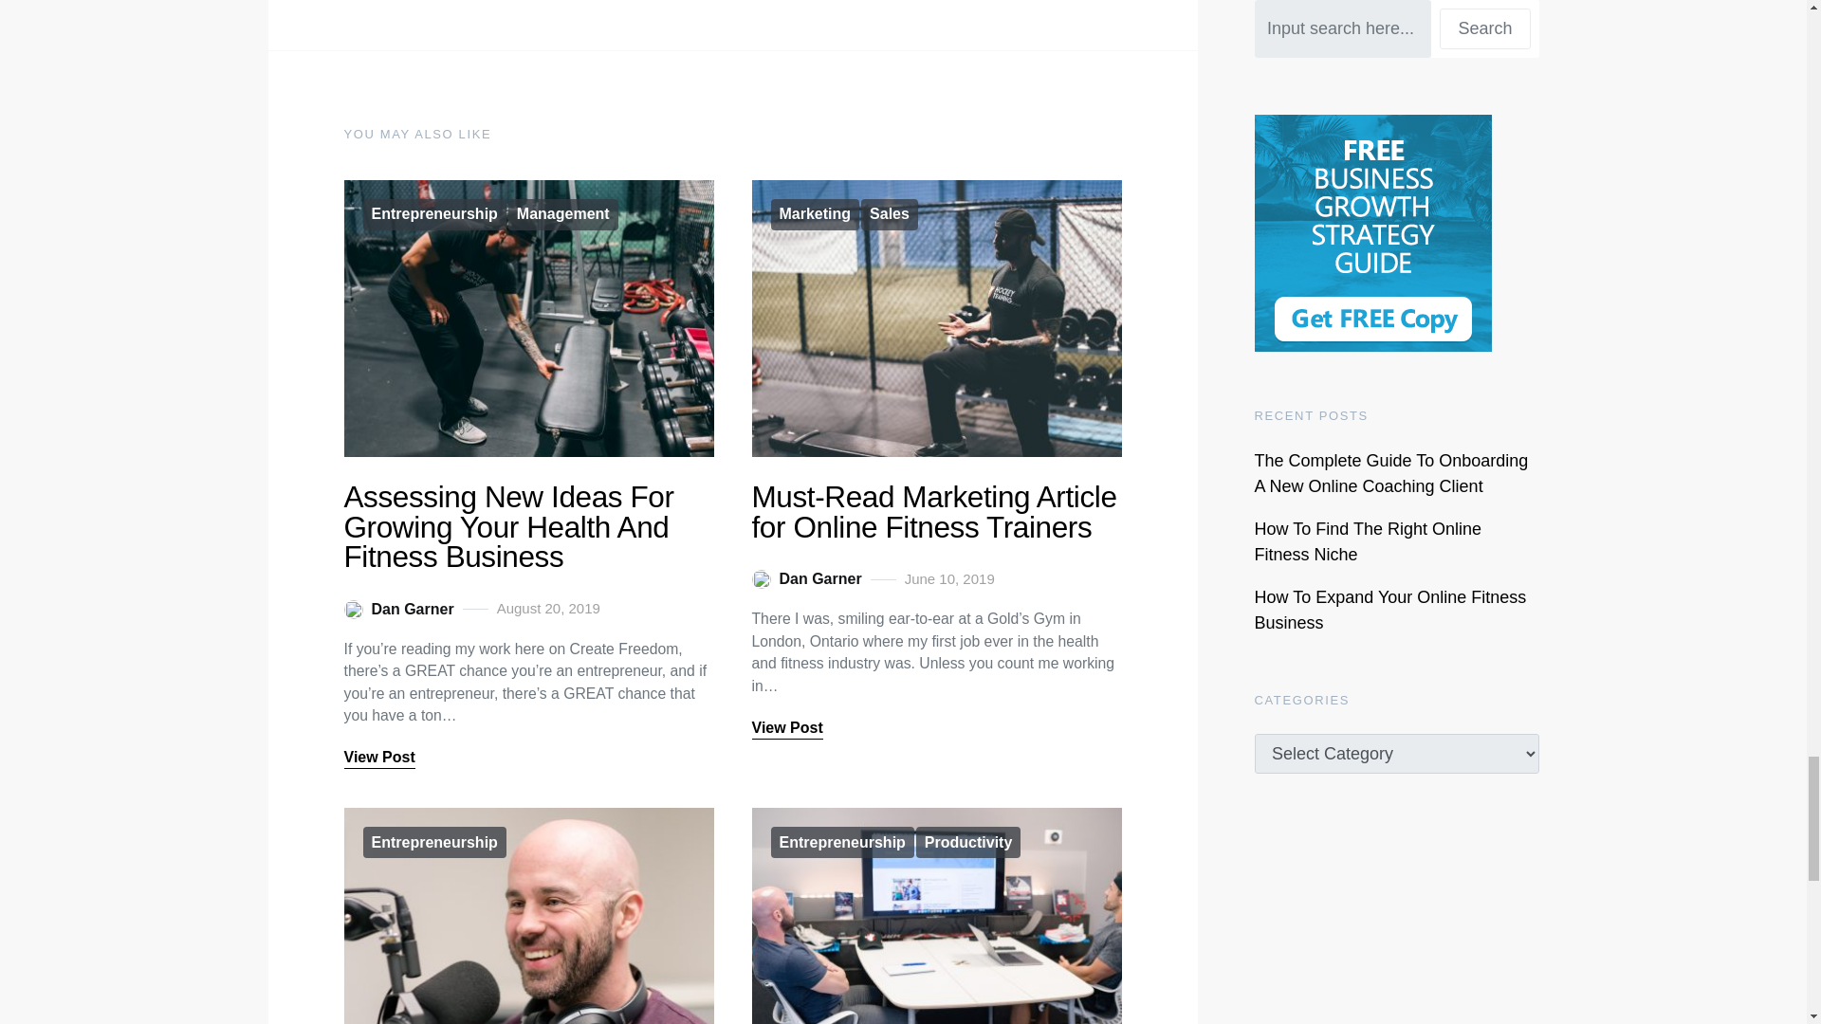 This screenshot has height=1024, width=1821. Describe the element at coordinates (398, 609) in the screenshot. I see `View all posts by Dan Garner` at that location.